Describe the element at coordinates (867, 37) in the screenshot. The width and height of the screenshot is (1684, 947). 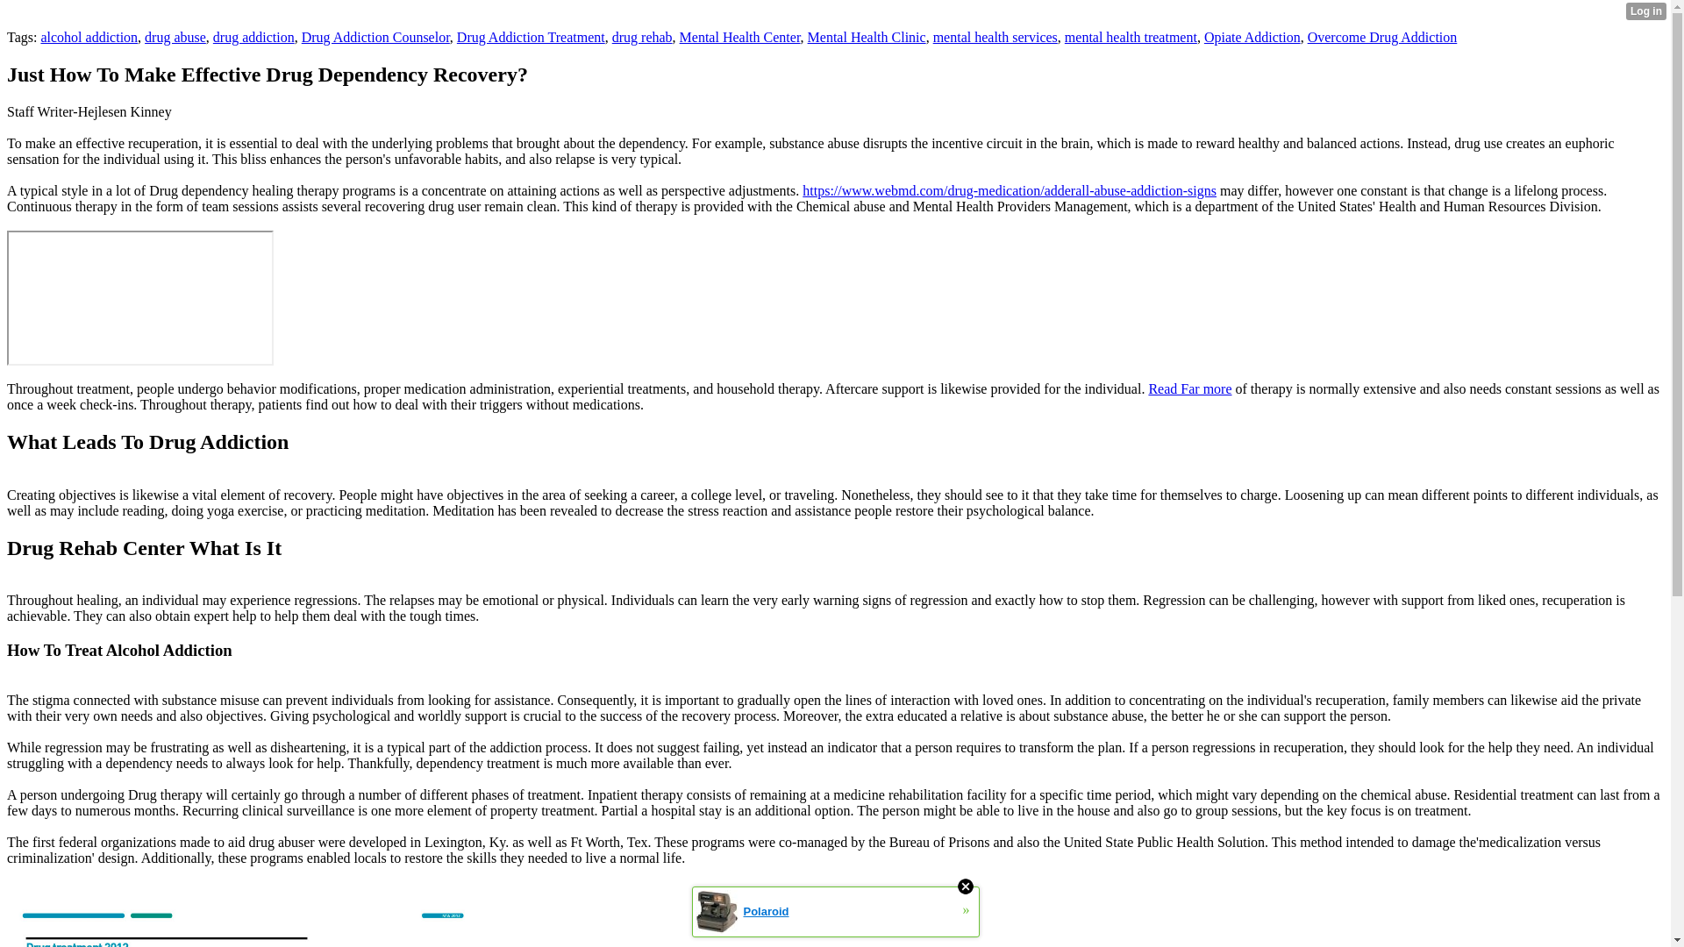
I see `Mental Health Clinic` at that location.